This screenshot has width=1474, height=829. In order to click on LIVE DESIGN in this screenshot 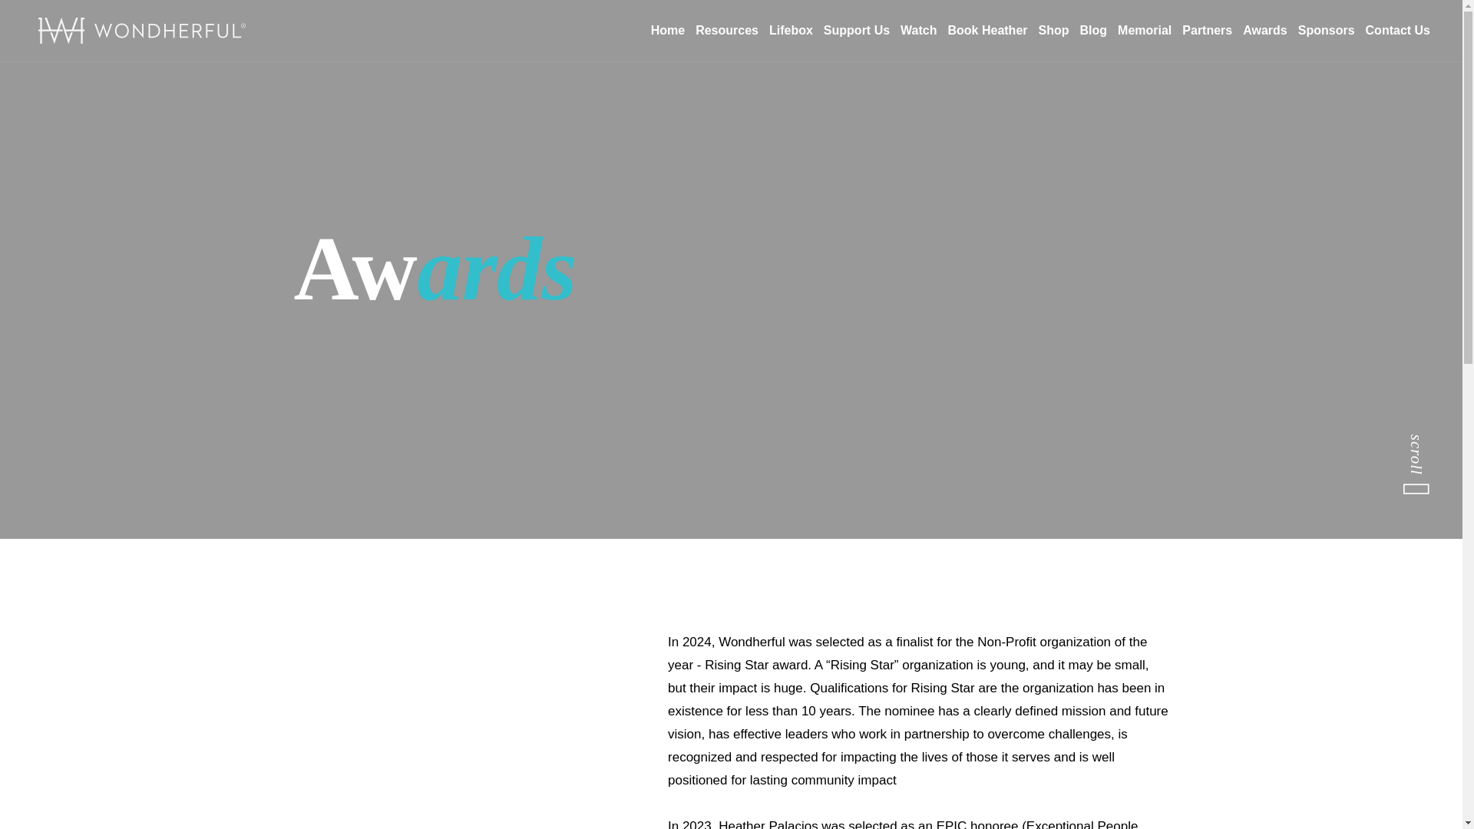, I will do `click(1135, 752)`.